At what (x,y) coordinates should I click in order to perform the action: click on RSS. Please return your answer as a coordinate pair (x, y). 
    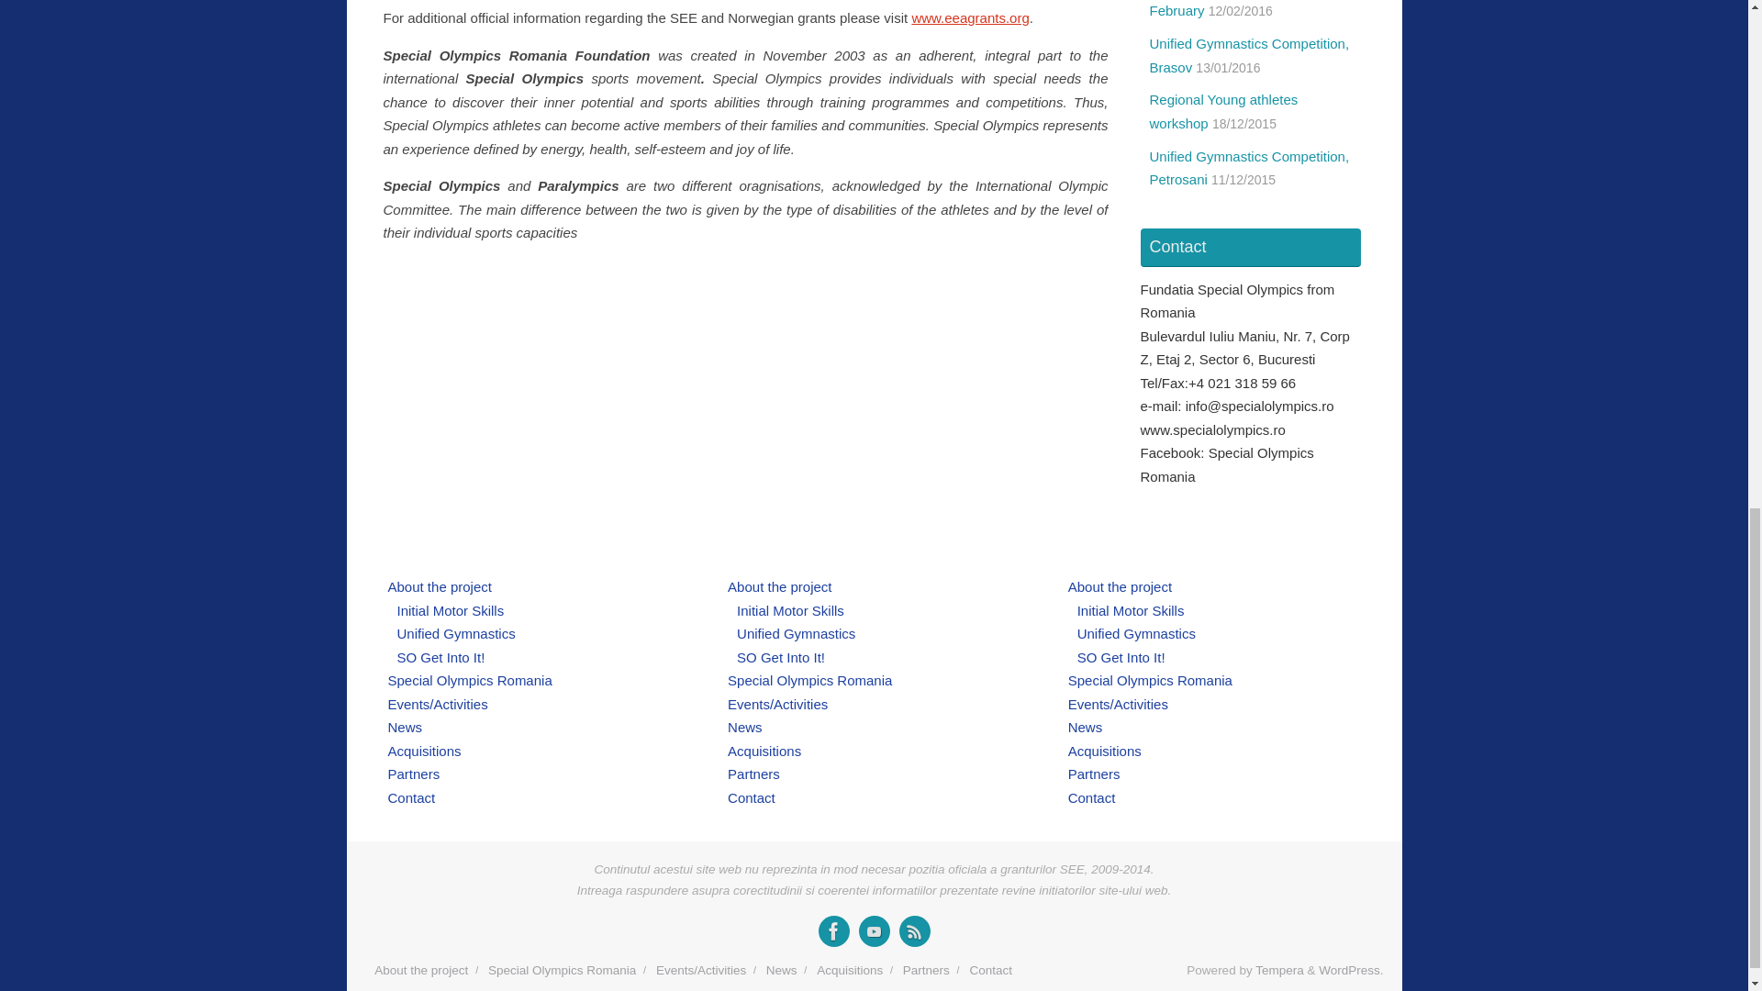
    Looking at the image, I should click on (914, 930).